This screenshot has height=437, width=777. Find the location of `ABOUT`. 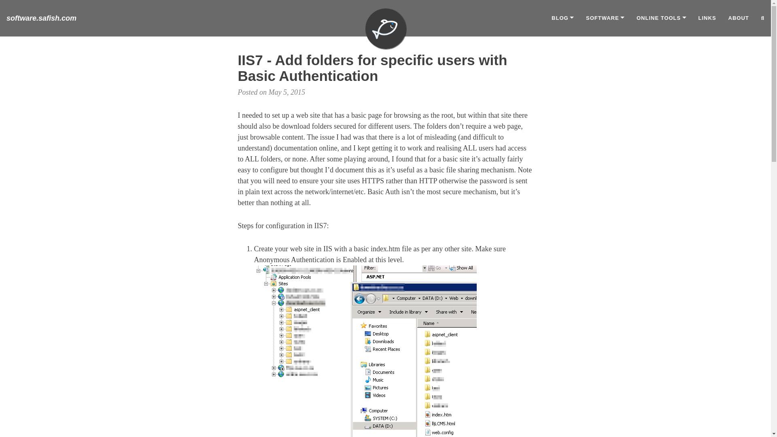

ABOUT is located at coordinates (739, 18).